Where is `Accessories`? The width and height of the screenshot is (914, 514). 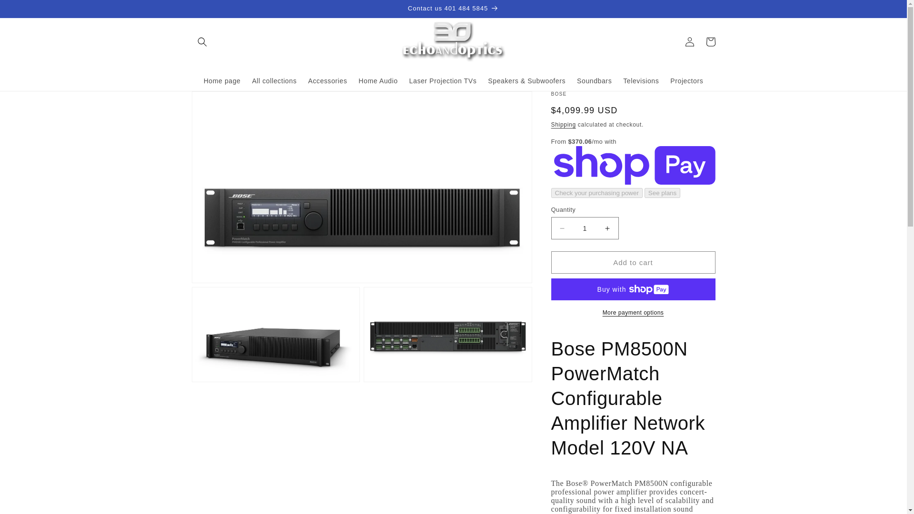 Accessories is located at coordinates (328, 81).